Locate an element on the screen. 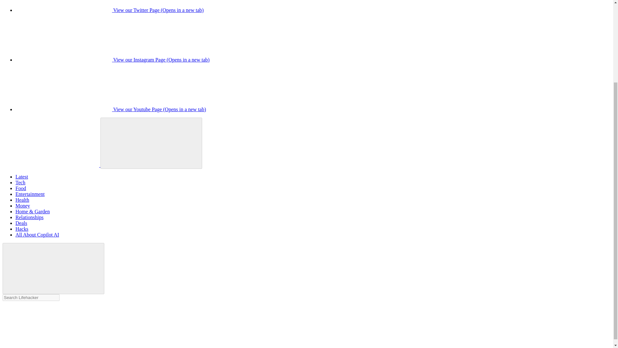 The height and width of the screenshot is (348, 618). Deals is located at coordinates (21, 223).